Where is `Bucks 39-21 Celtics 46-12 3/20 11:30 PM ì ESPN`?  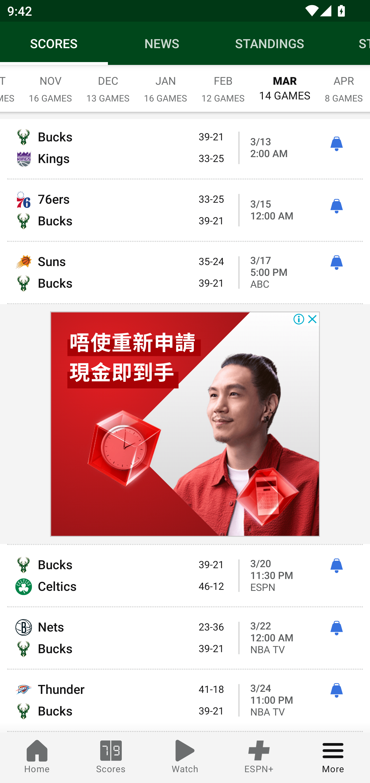 Bucks 39-21 Celtics 46-12 3/20 11:30 PM ì ESPN is located at coordinates (185, 575).